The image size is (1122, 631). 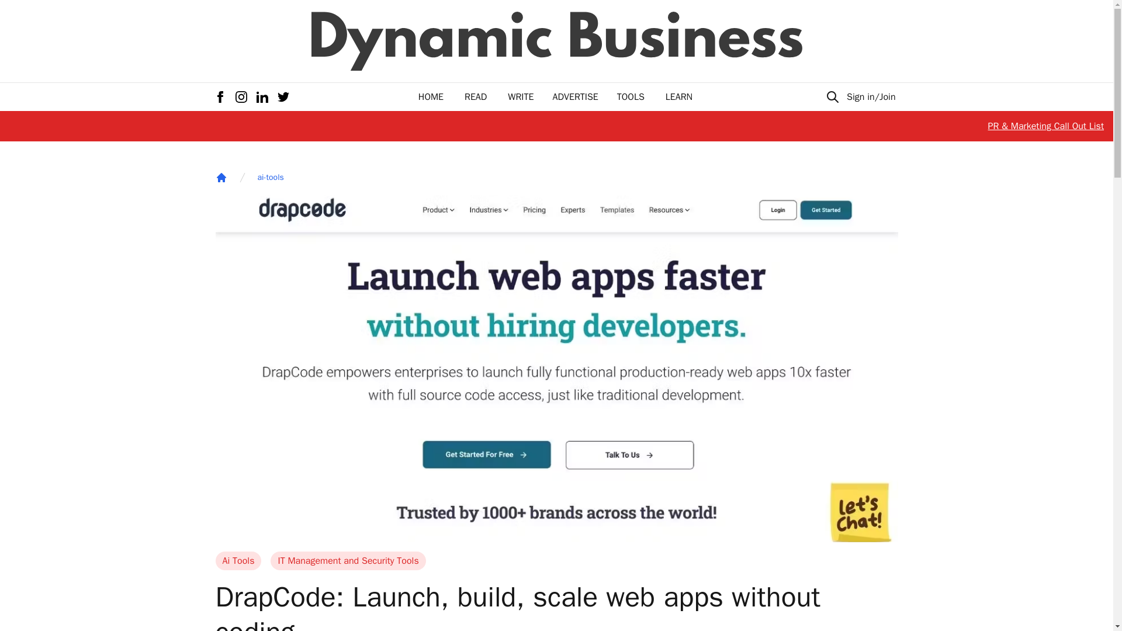 I want to click on TOOLS, so click(x=631, y=97).